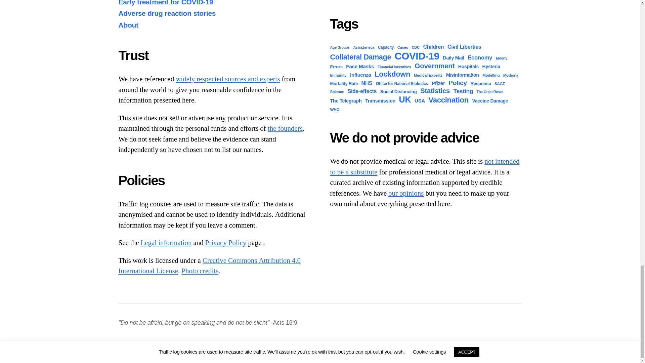  Describe the element at coordinates (166, 243) in the screenshot. I see `Legal information` at that location.